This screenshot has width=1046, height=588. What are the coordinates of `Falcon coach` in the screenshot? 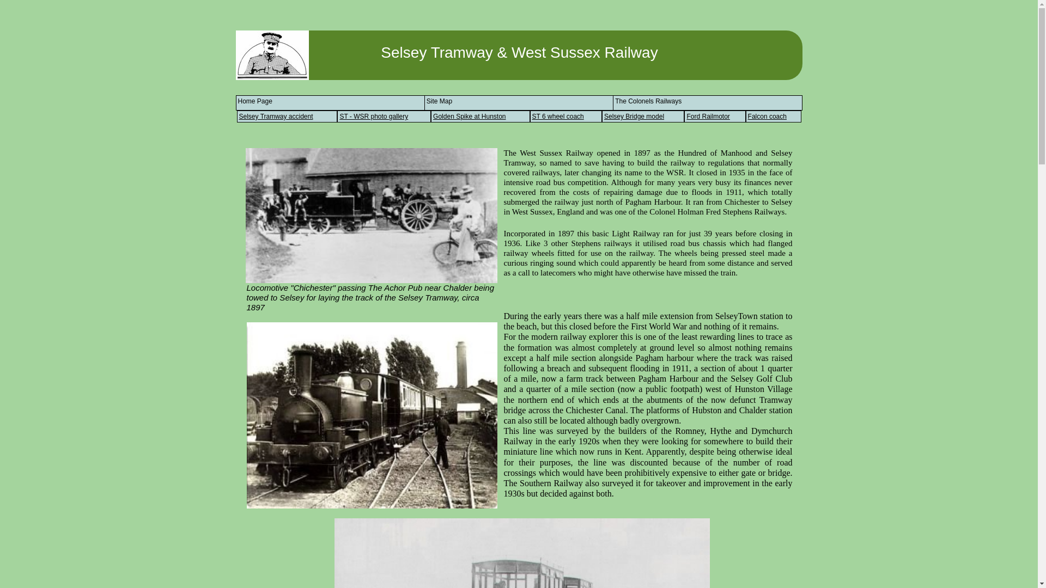 It's located at (773, 117).